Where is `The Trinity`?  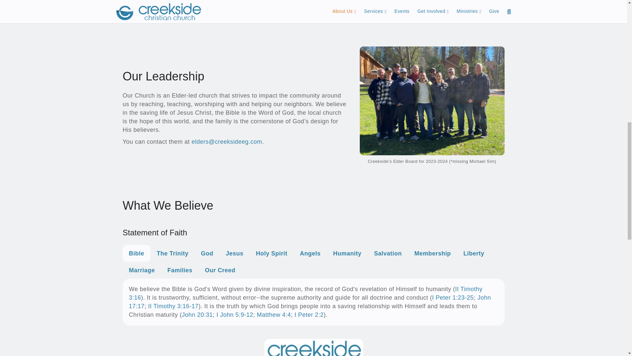
The Trinity is located at coordinates (172, 253).